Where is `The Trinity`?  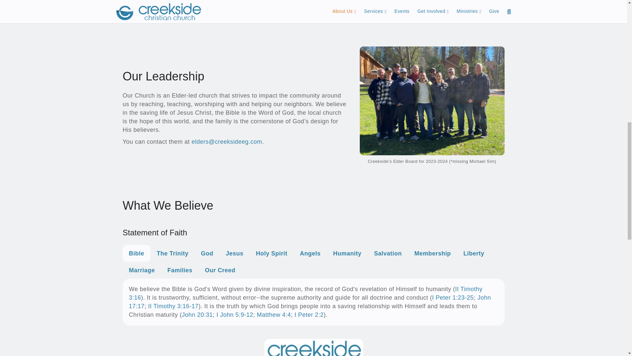
The Trinity is located at coordinates (172, 253).